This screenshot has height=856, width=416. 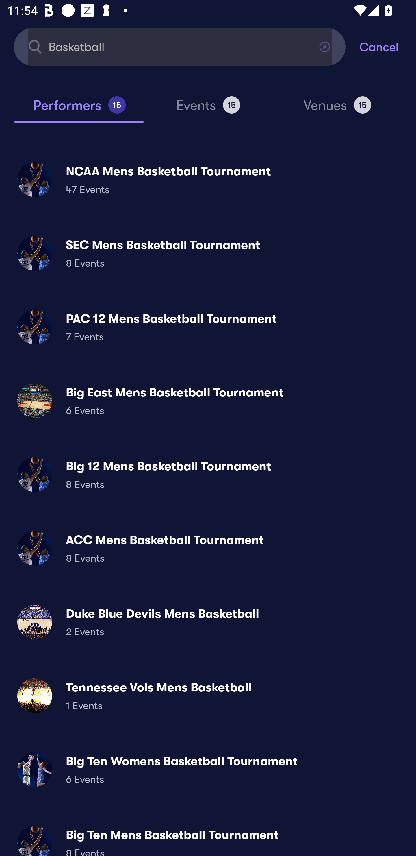 I want to click on Big East Mens Basketball Tournament 6 Events, so click(x=208, y=401).